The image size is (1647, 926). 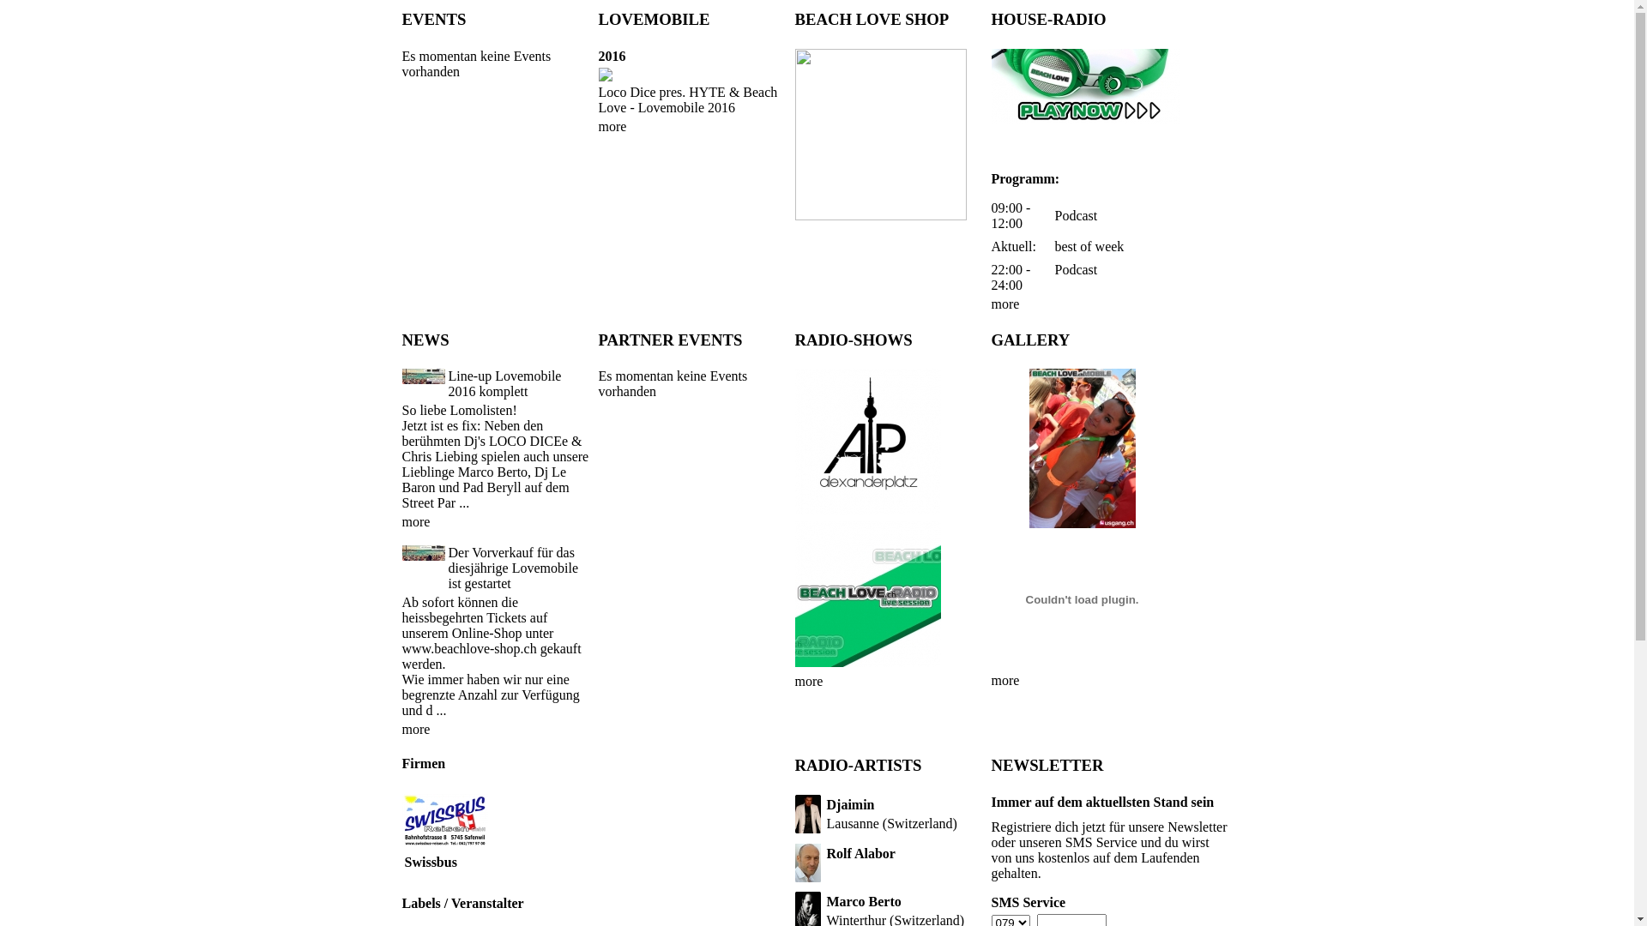 What do you see at coordinates (868, 682) in the screenshot?
I see `more` at bounding box center [868, 682].